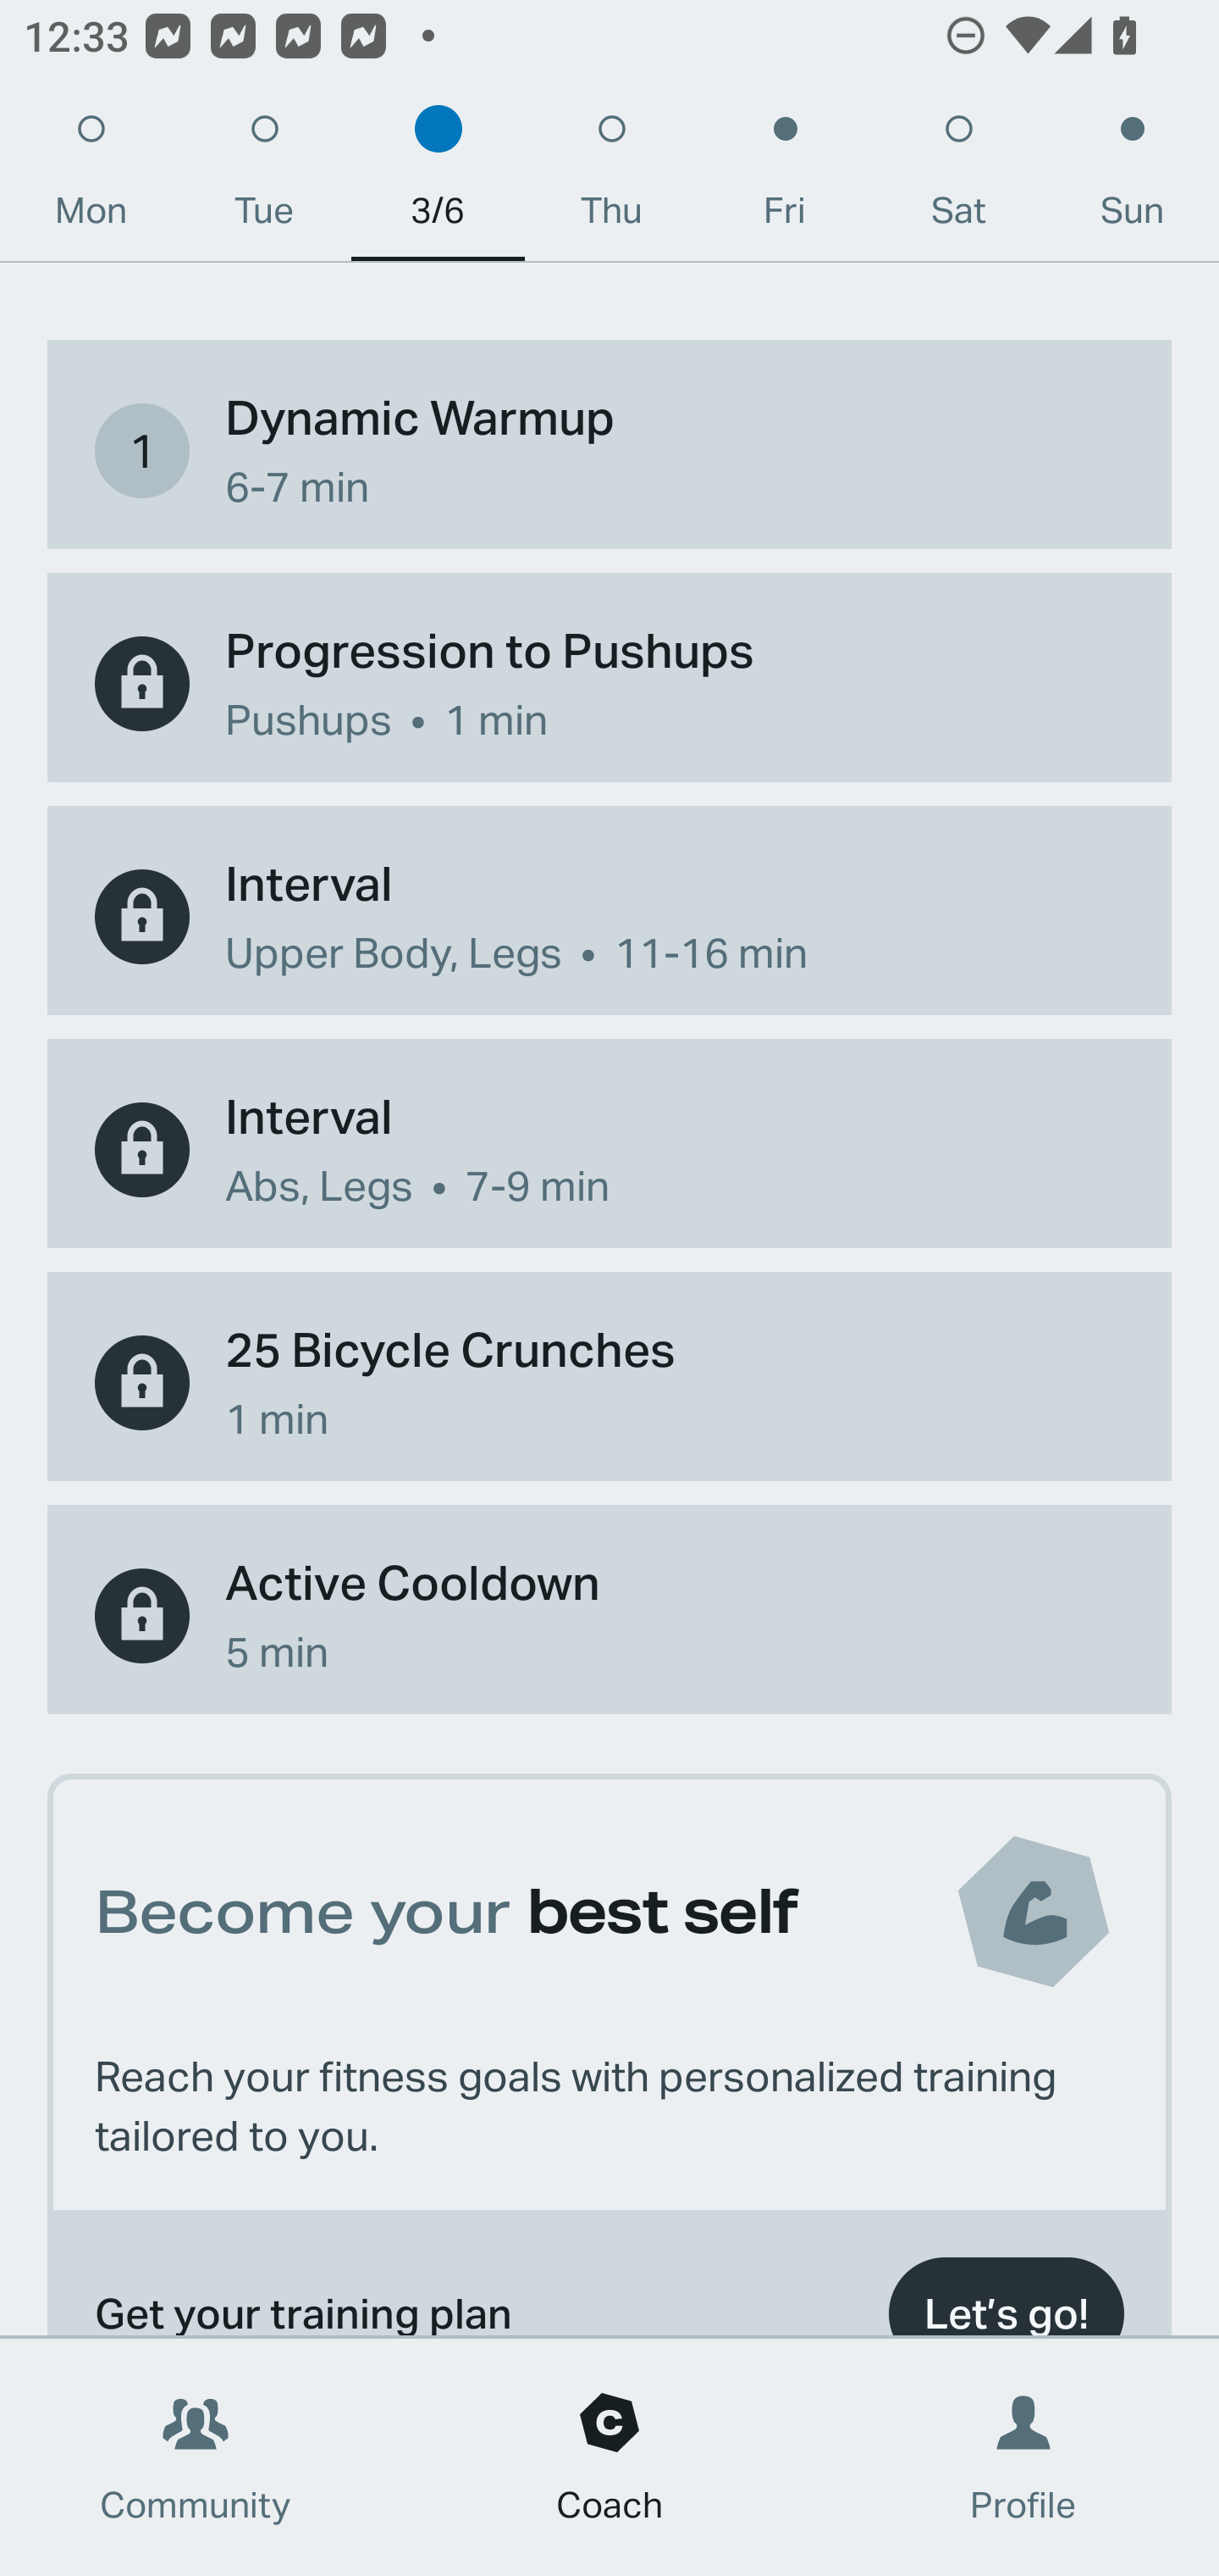 The width and height of the screenshot is (1219, 2576). What do you see at coordinates (609, 1381) in the screenshot?
I see `25 Bicycle Crunches 1 min` at bounding box center [609, 1381].